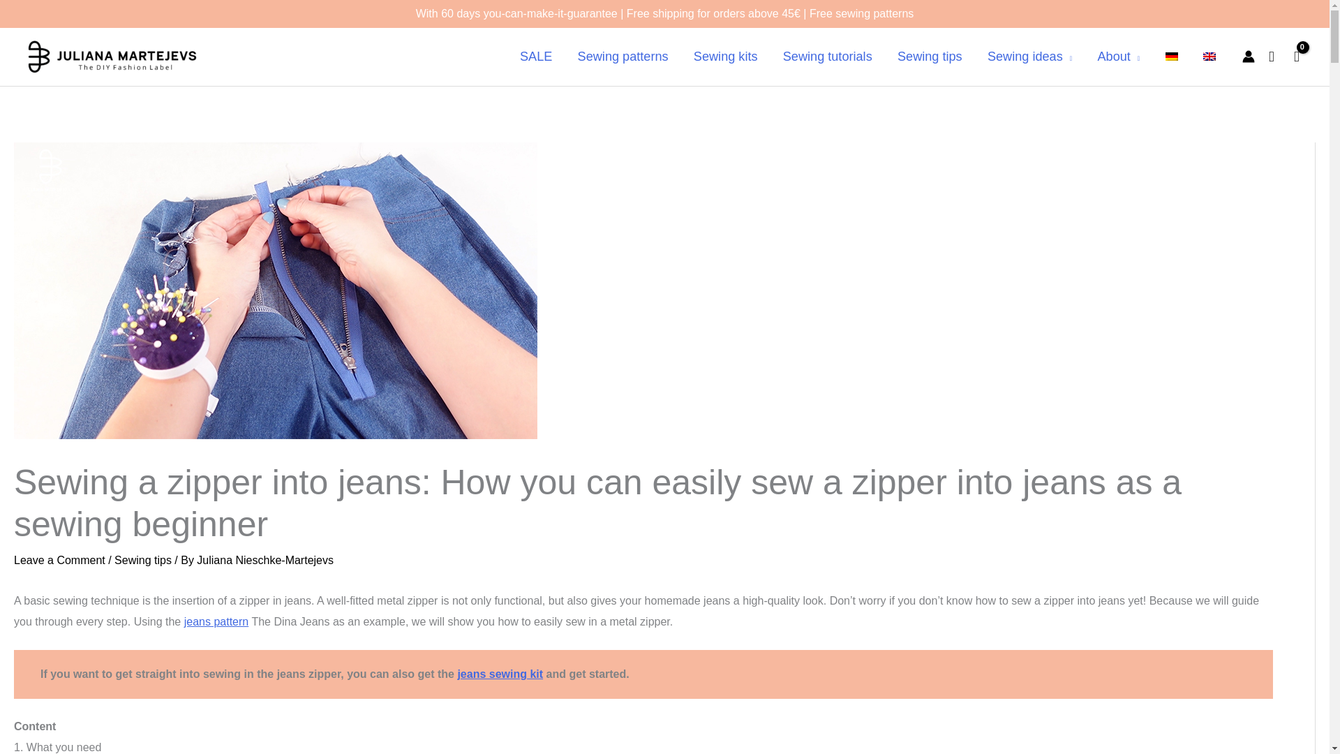 This screenshot has width=1340, height=754. What do you see at coordinates (930, 56) in the screenshot?
I see `Sewing tips` at bounding box center [930, 56].